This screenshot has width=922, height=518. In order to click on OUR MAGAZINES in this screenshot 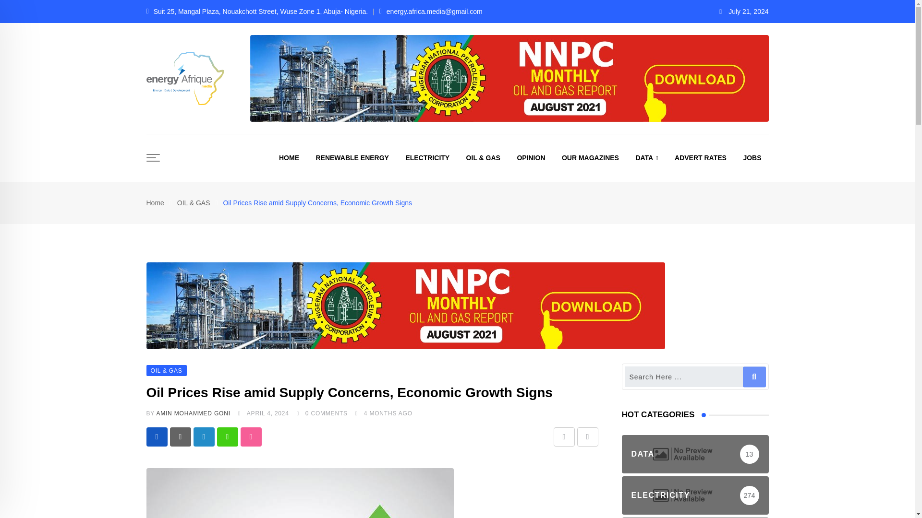, I will do `click(590, 157)`.